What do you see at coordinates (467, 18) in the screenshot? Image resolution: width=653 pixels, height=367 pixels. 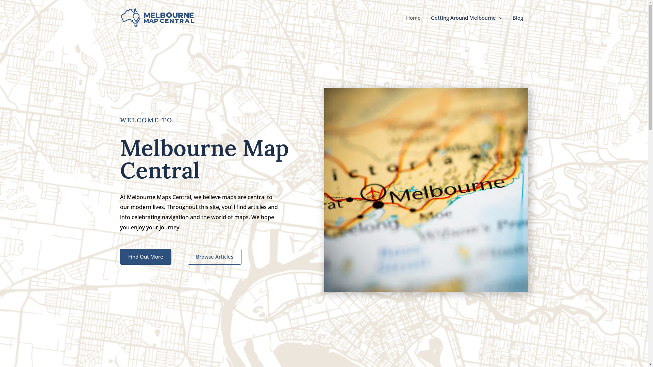 I see `Getting Around Melbourne` at bounding box center [467, 18].